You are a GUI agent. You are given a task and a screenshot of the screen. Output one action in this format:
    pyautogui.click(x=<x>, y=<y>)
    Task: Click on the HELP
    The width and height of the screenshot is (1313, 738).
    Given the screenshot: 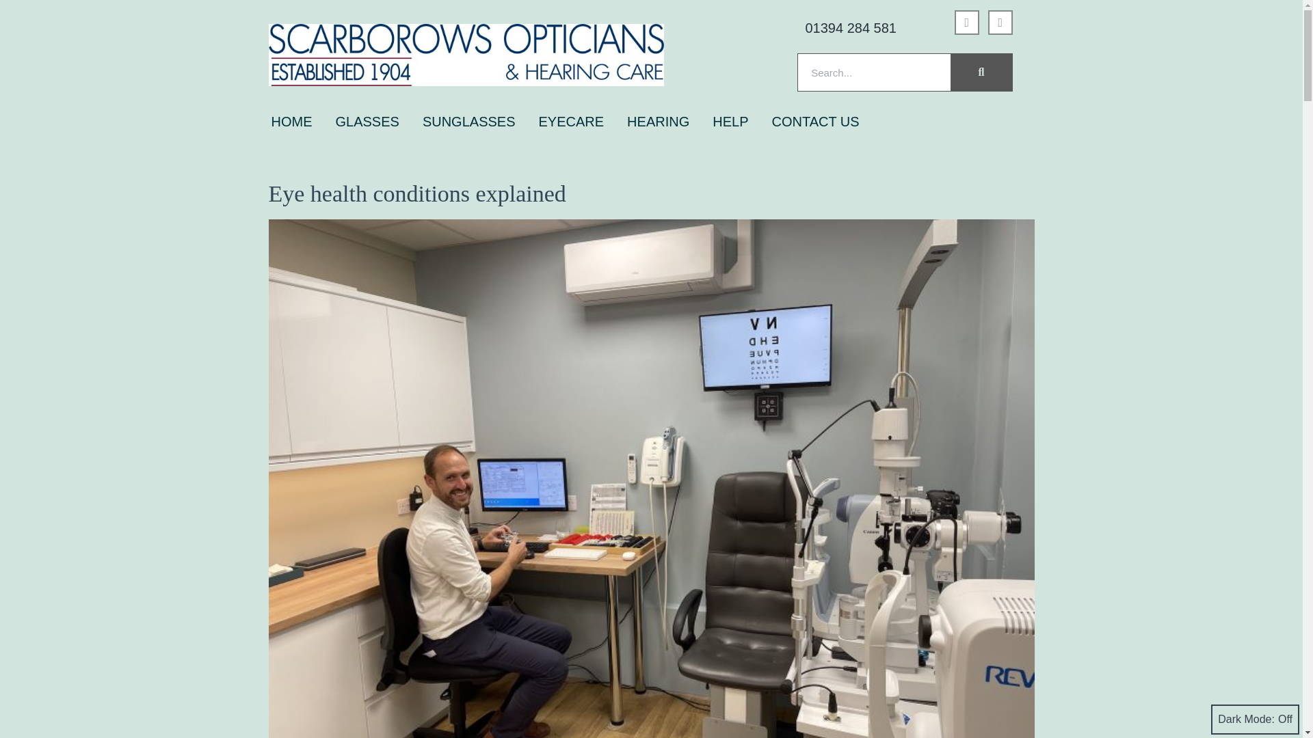 What is the action you would take?
    pyautogui.click(x=730, y=122)
    